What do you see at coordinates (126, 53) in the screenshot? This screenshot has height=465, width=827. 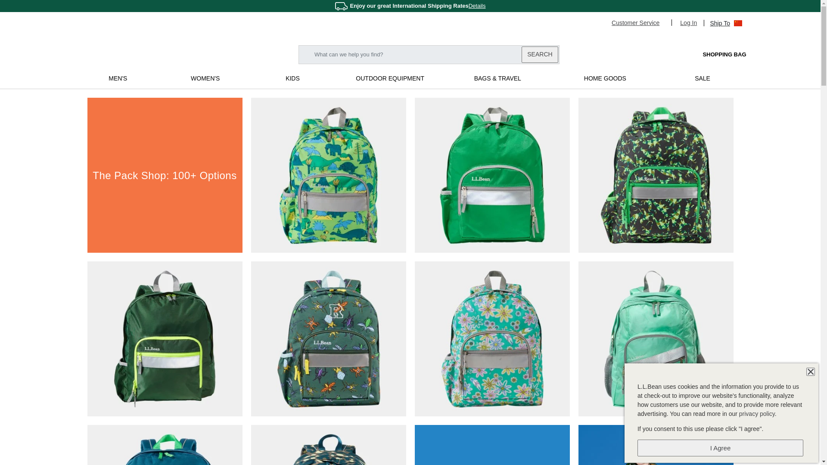 I see `L.L.Bean Home Page L.L.Bean` at bounding box center [126, 53].